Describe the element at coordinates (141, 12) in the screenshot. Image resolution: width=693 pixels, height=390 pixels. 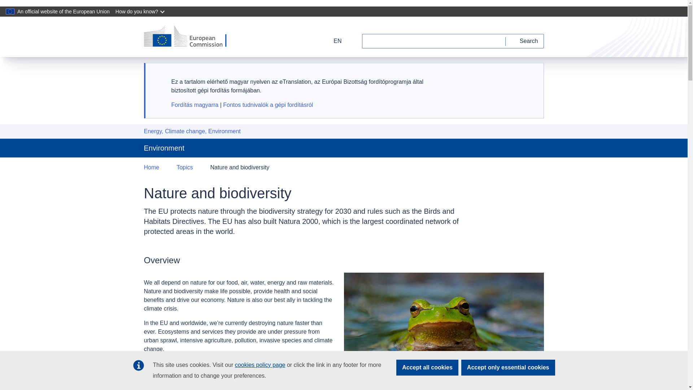
I see `How do you know?` at that location.